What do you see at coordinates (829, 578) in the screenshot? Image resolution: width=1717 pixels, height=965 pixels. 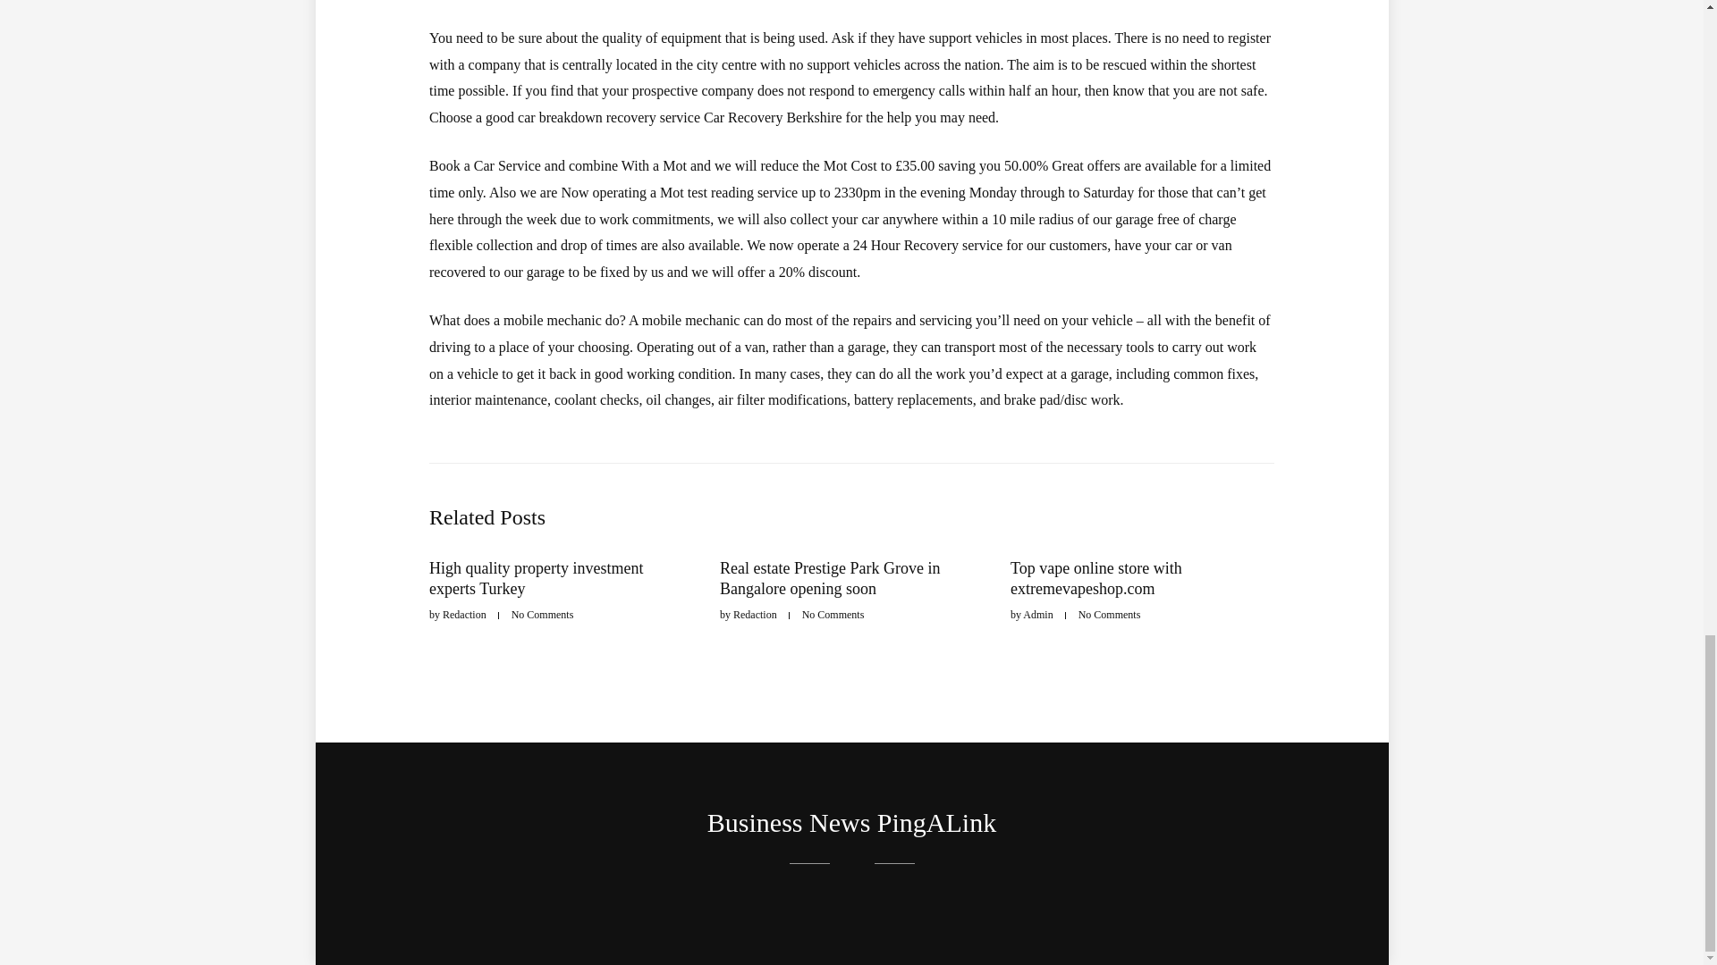 I see `Real estate Prestige Park Grove in Bangalore opening soon` at bounding box center [829, 578].